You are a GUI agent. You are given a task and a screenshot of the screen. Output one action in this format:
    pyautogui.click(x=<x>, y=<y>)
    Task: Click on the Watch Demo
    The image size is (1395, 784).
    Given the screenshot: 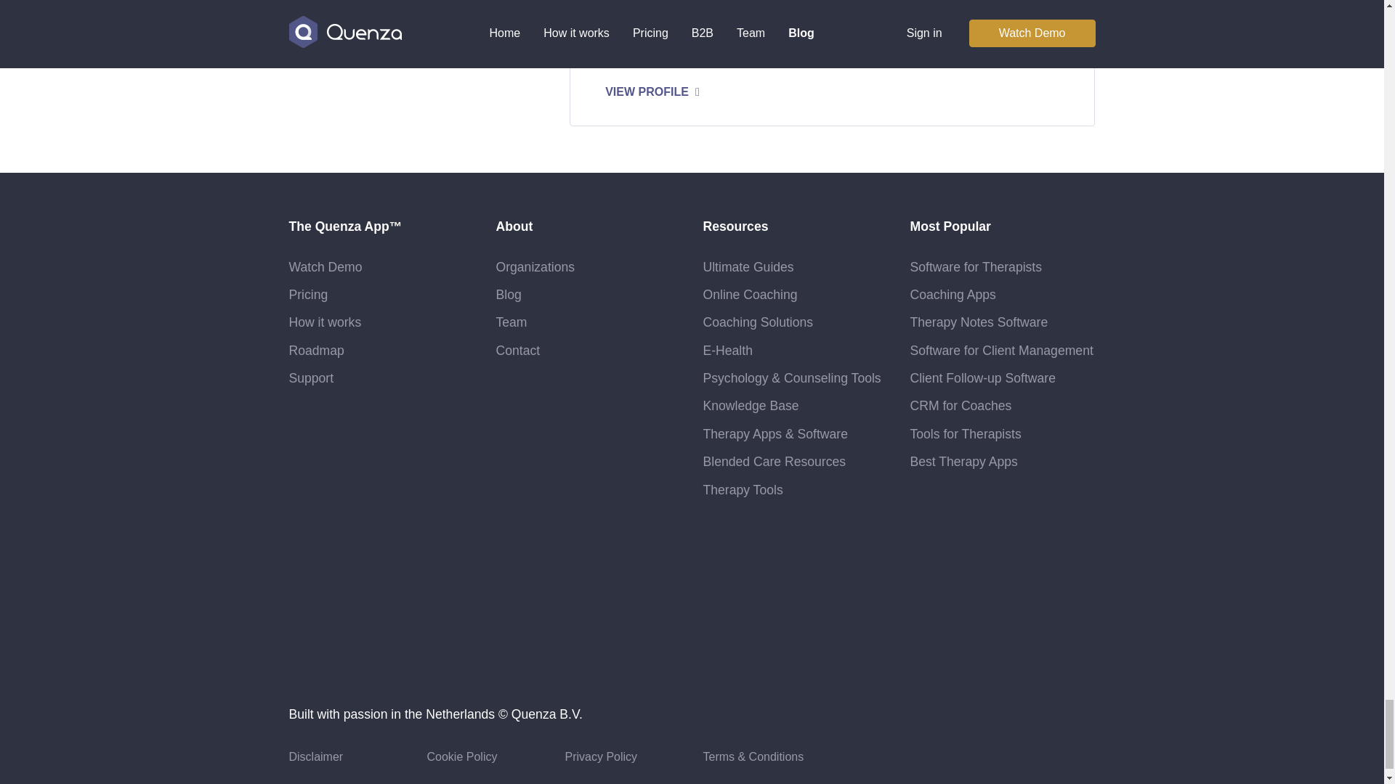 What is the action you would take?
    pyautogui.click(x=325, y=267)
    